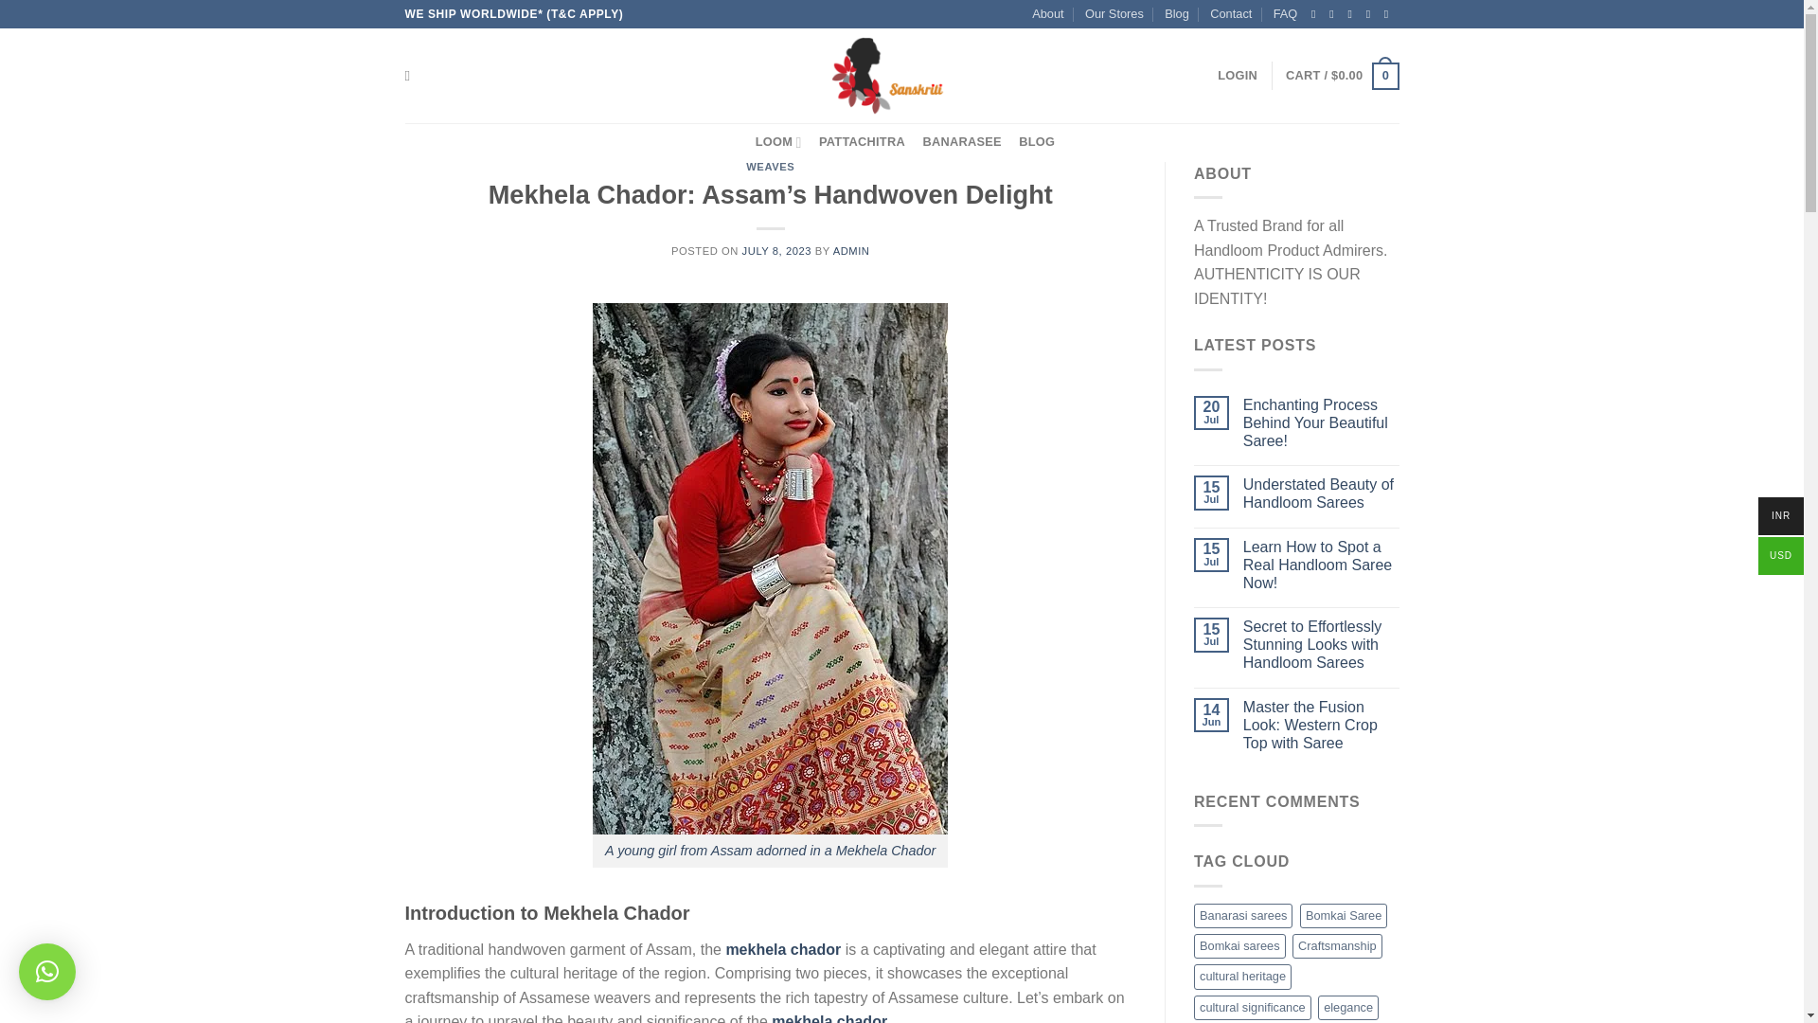 Image resolution: width=1818 pixels, height=1023 pixels. Describe the element at coordinates (1238, 76) in the screenshot. I see `LOGIN` at that location.